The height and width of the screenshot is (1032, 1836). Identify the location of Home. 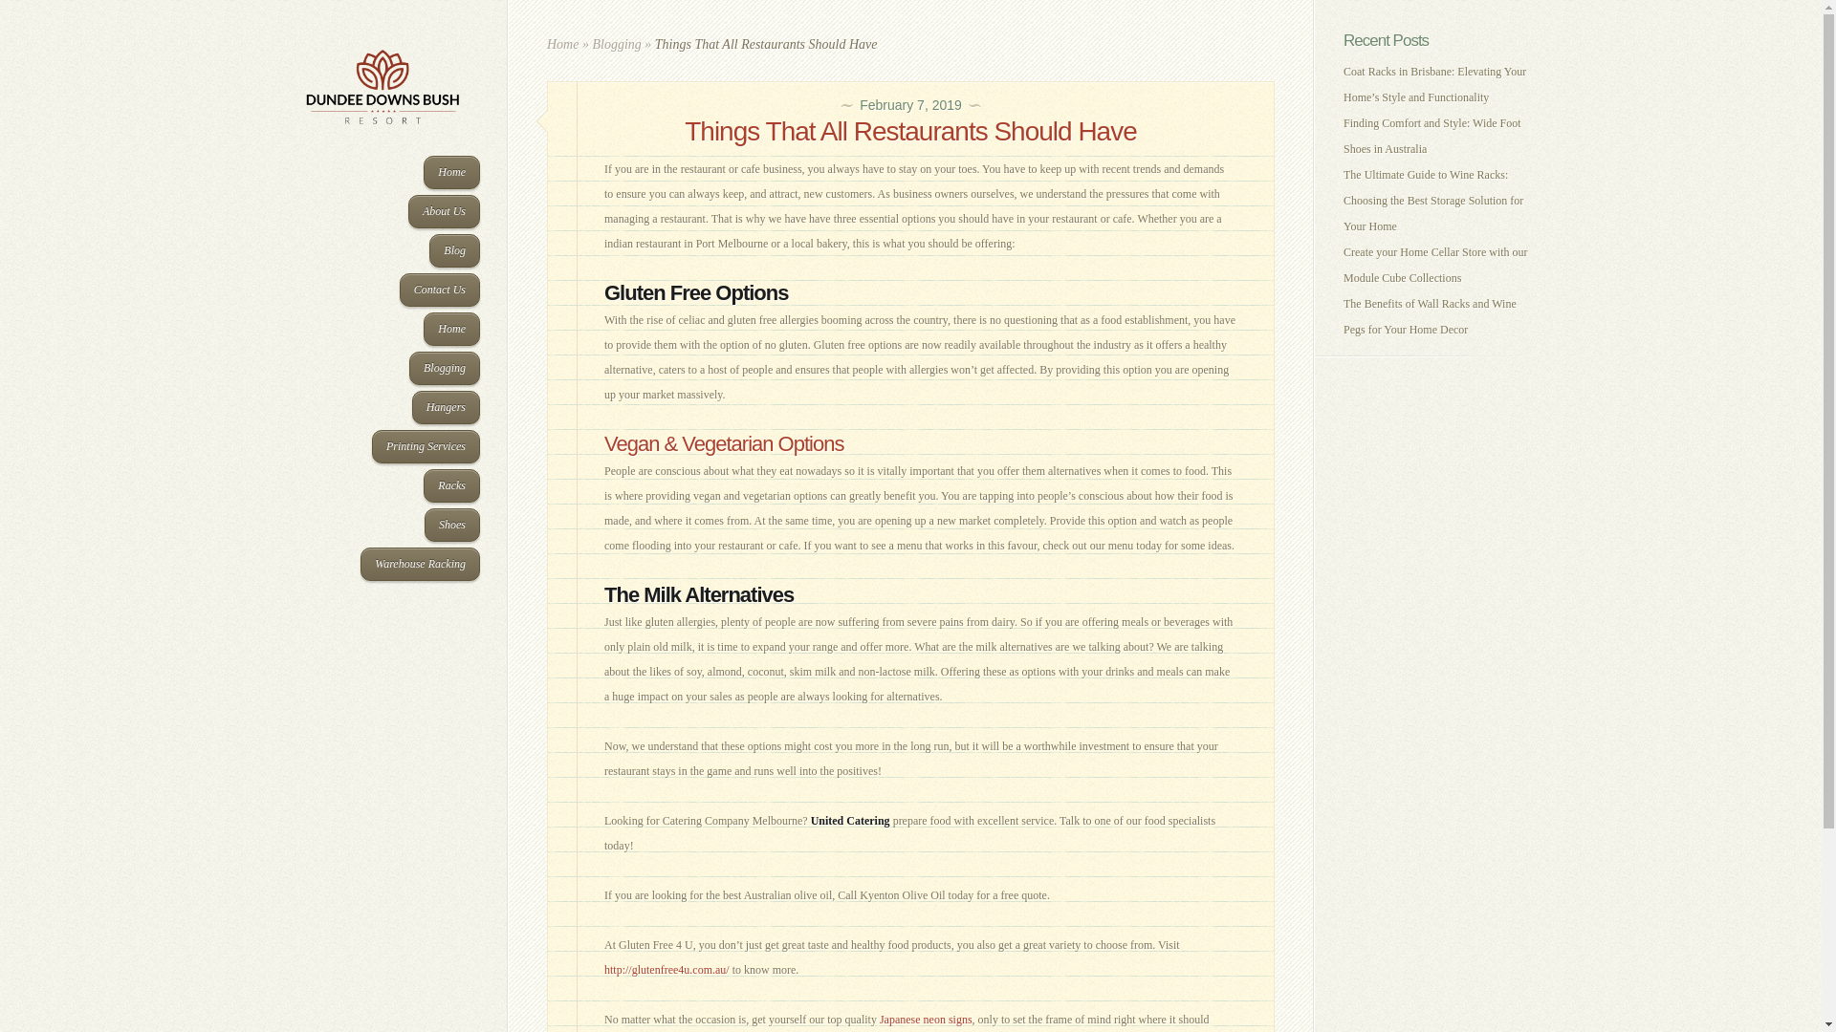
(451, 172).